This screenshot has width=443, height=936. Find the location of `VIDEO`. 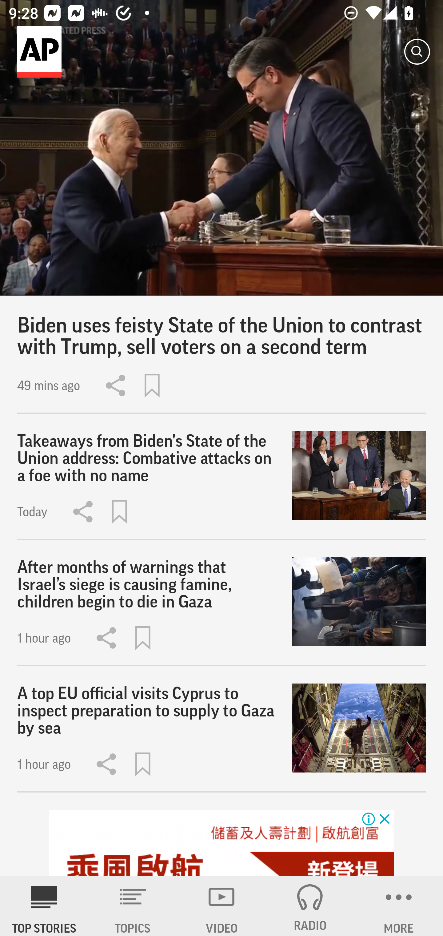

VIDEO is located at coordinates (221, 906).